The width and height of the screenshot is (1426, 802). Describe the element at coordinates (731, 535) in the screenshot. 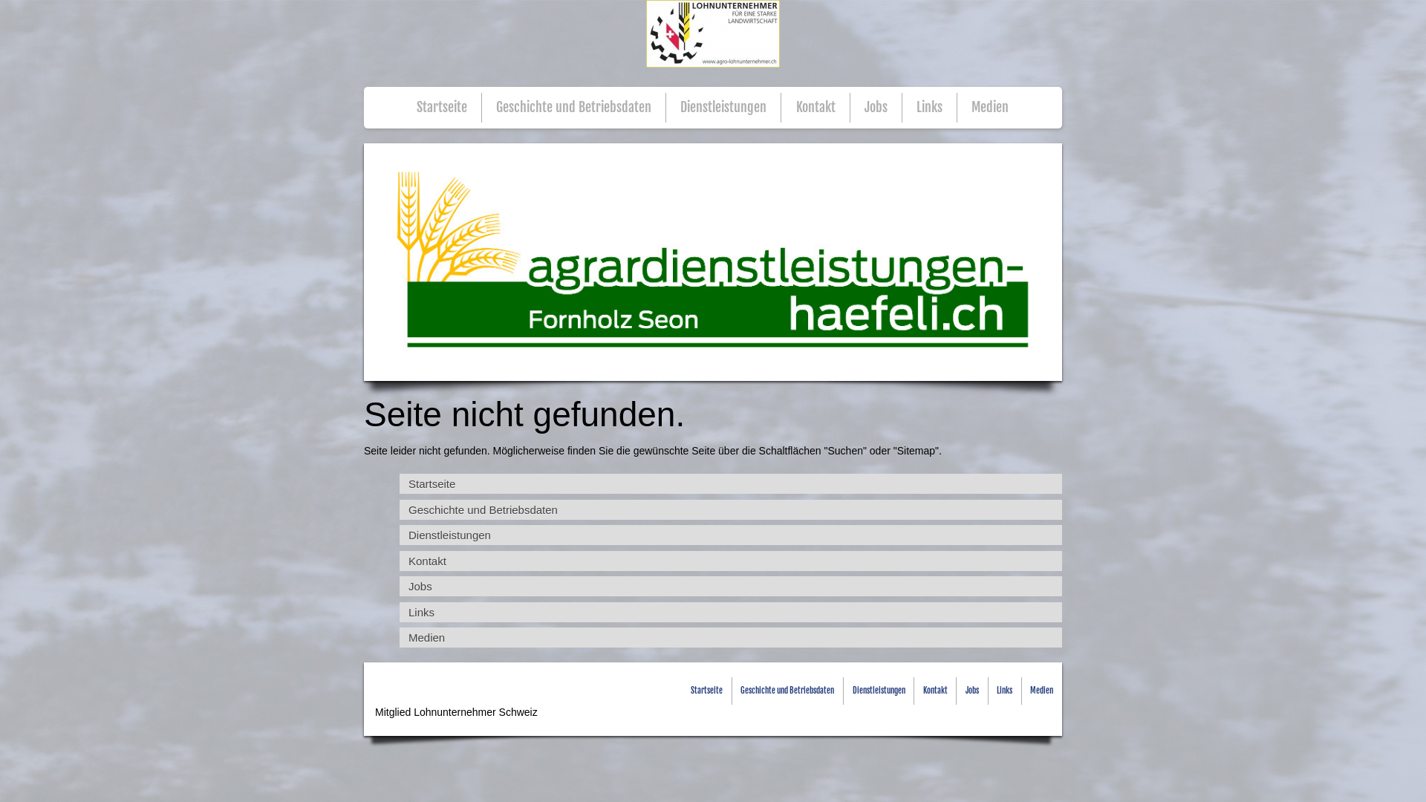

I see `Dienstleistungen` at that location.